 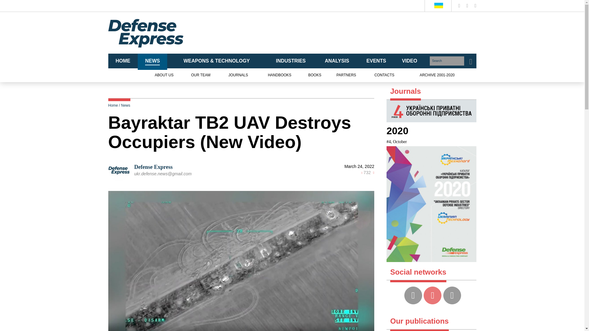 I want to click on ABOUT US, so click(x=164, y=75).